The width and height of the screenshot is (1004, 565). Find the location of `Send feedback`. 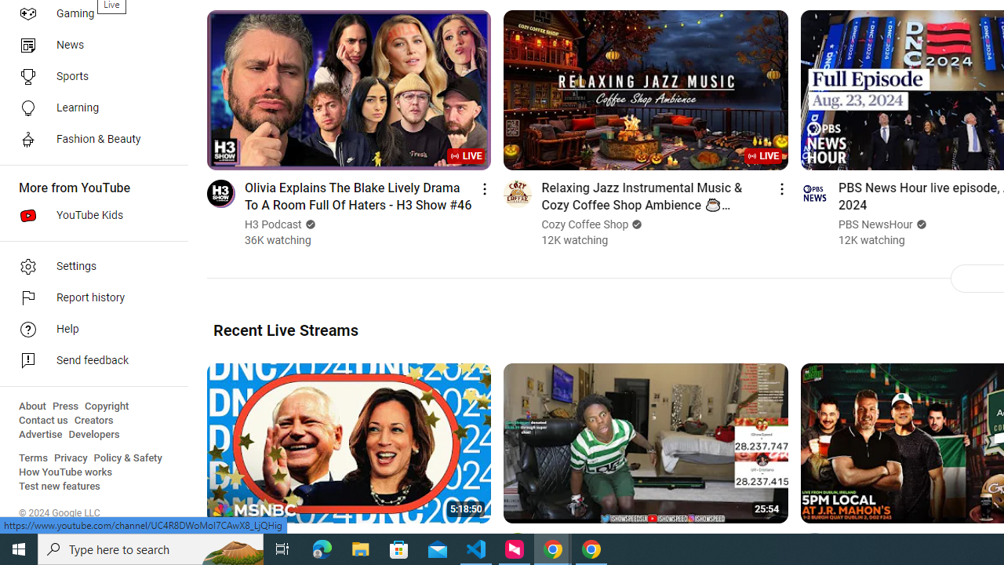

Send feedback is located at coordinates (89, 361).